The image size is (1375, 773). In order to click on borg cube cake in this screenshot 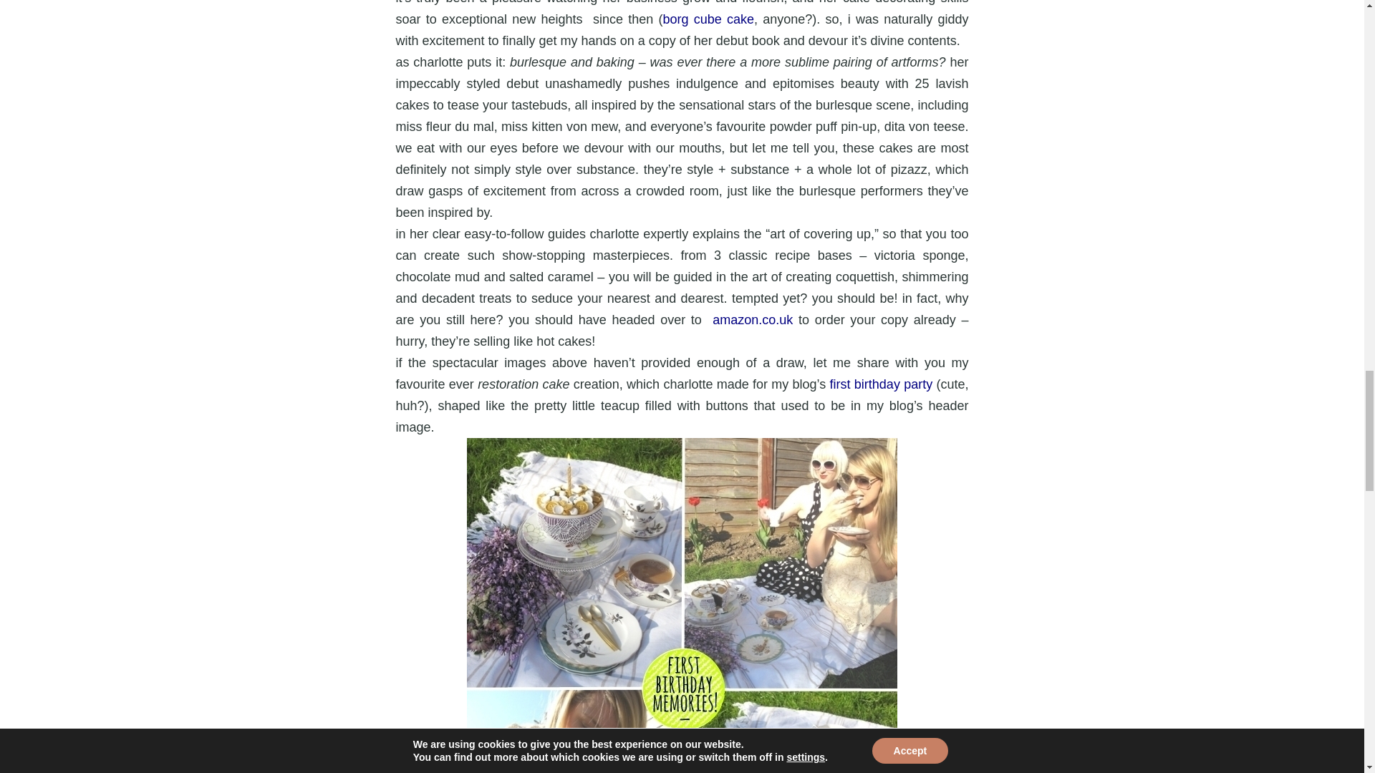, I will do `click(708, 19)`.